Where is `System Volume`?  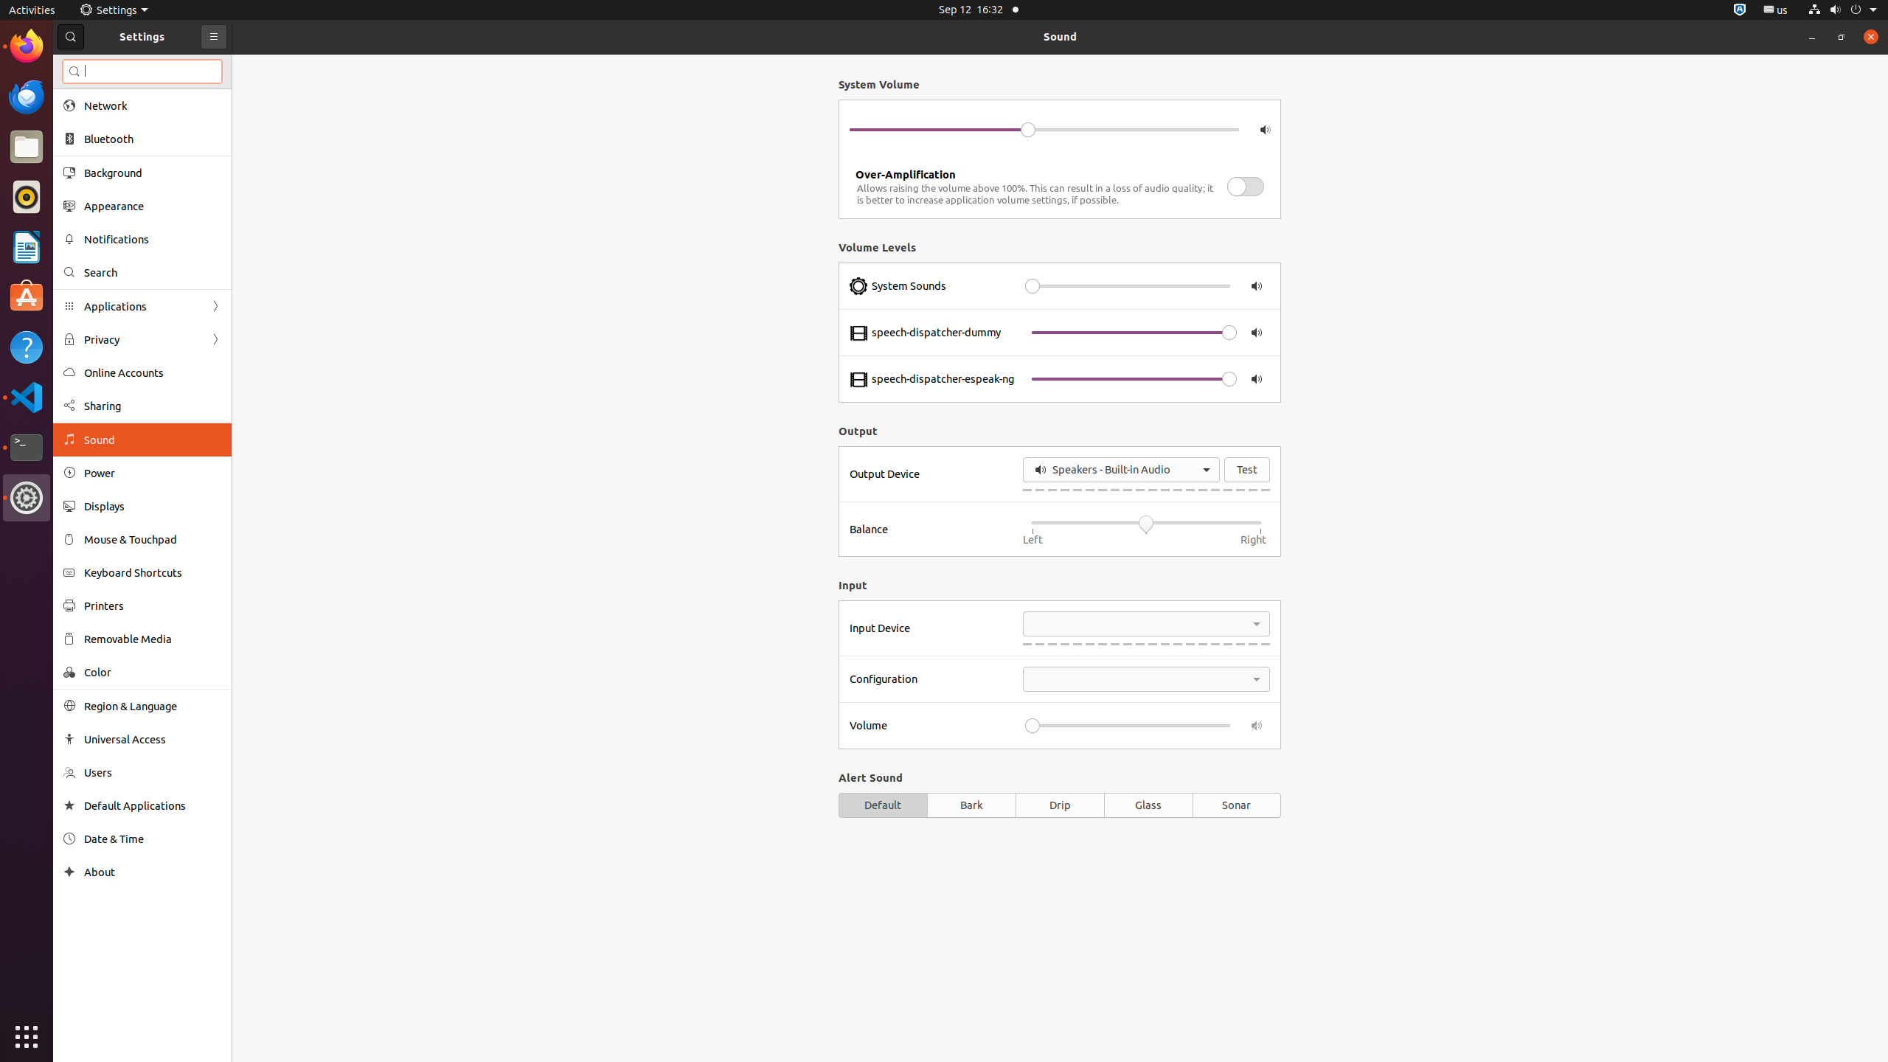 System Volume is located at coordinates (1060, 84).